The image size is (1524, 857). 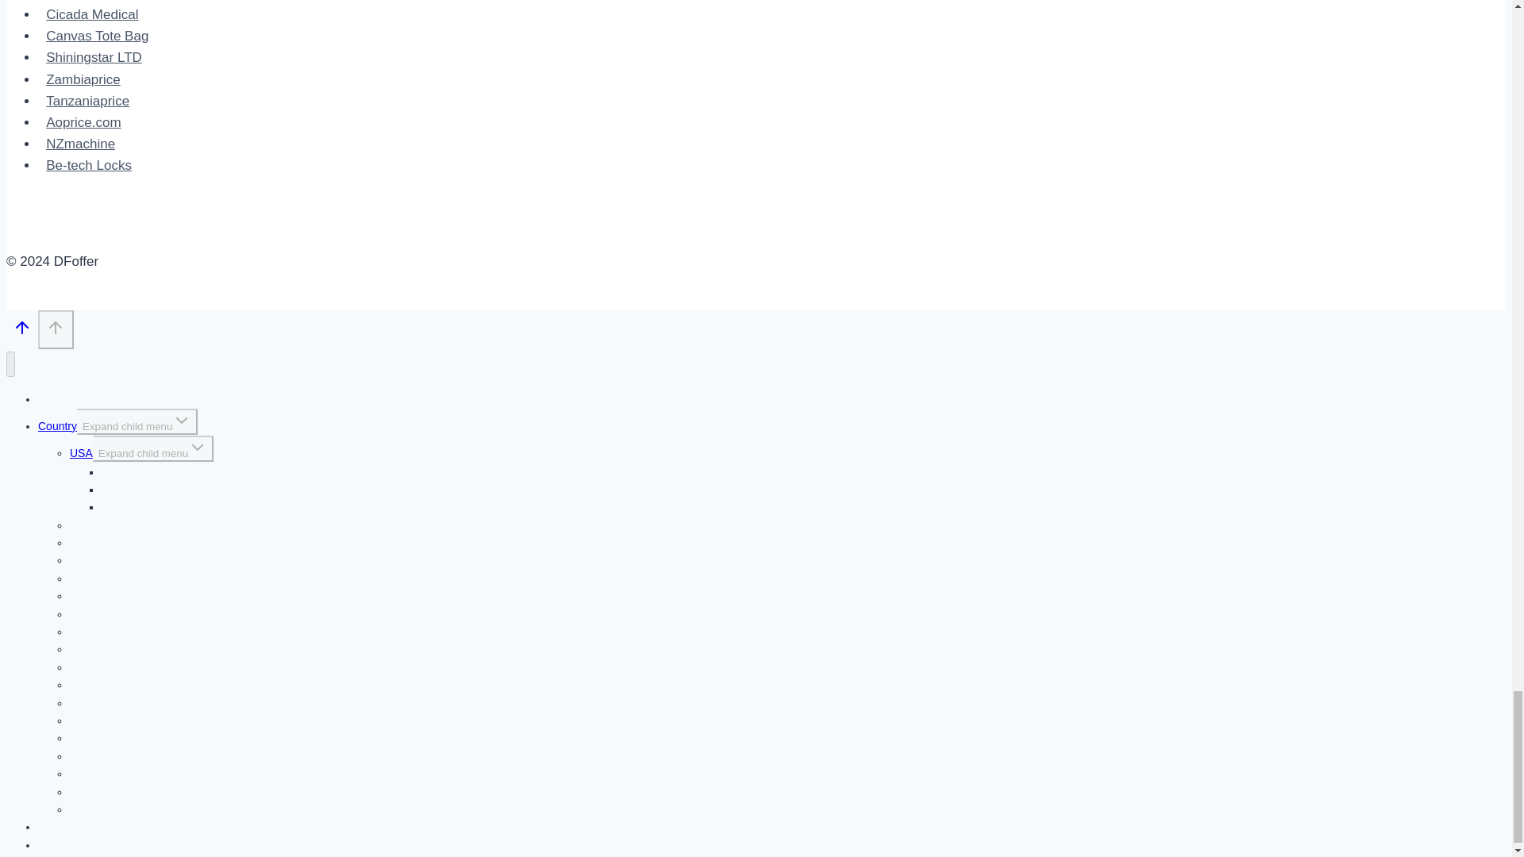 I want to click on Cicada Medical, so click(x=92, y=14).